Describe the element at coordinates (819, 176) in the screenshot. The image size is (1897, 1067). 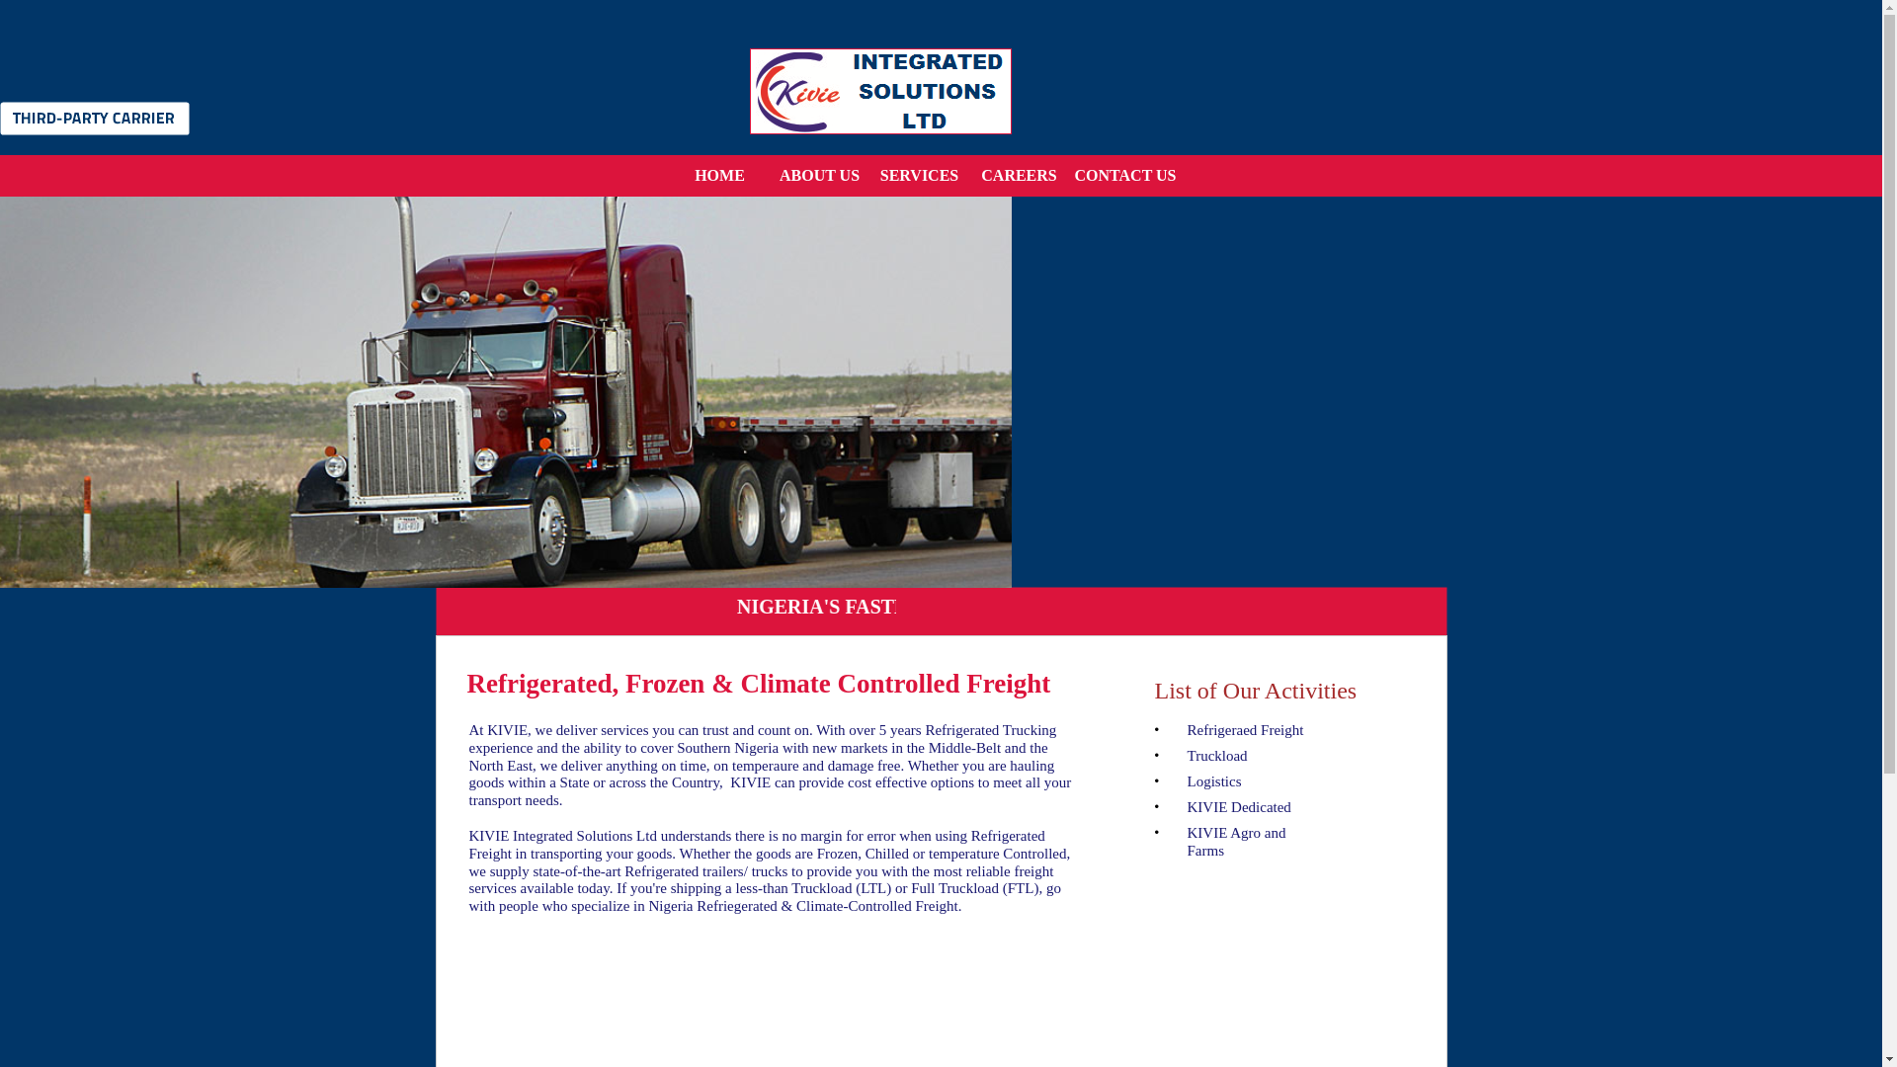
I see `ABOUT US` at that location.